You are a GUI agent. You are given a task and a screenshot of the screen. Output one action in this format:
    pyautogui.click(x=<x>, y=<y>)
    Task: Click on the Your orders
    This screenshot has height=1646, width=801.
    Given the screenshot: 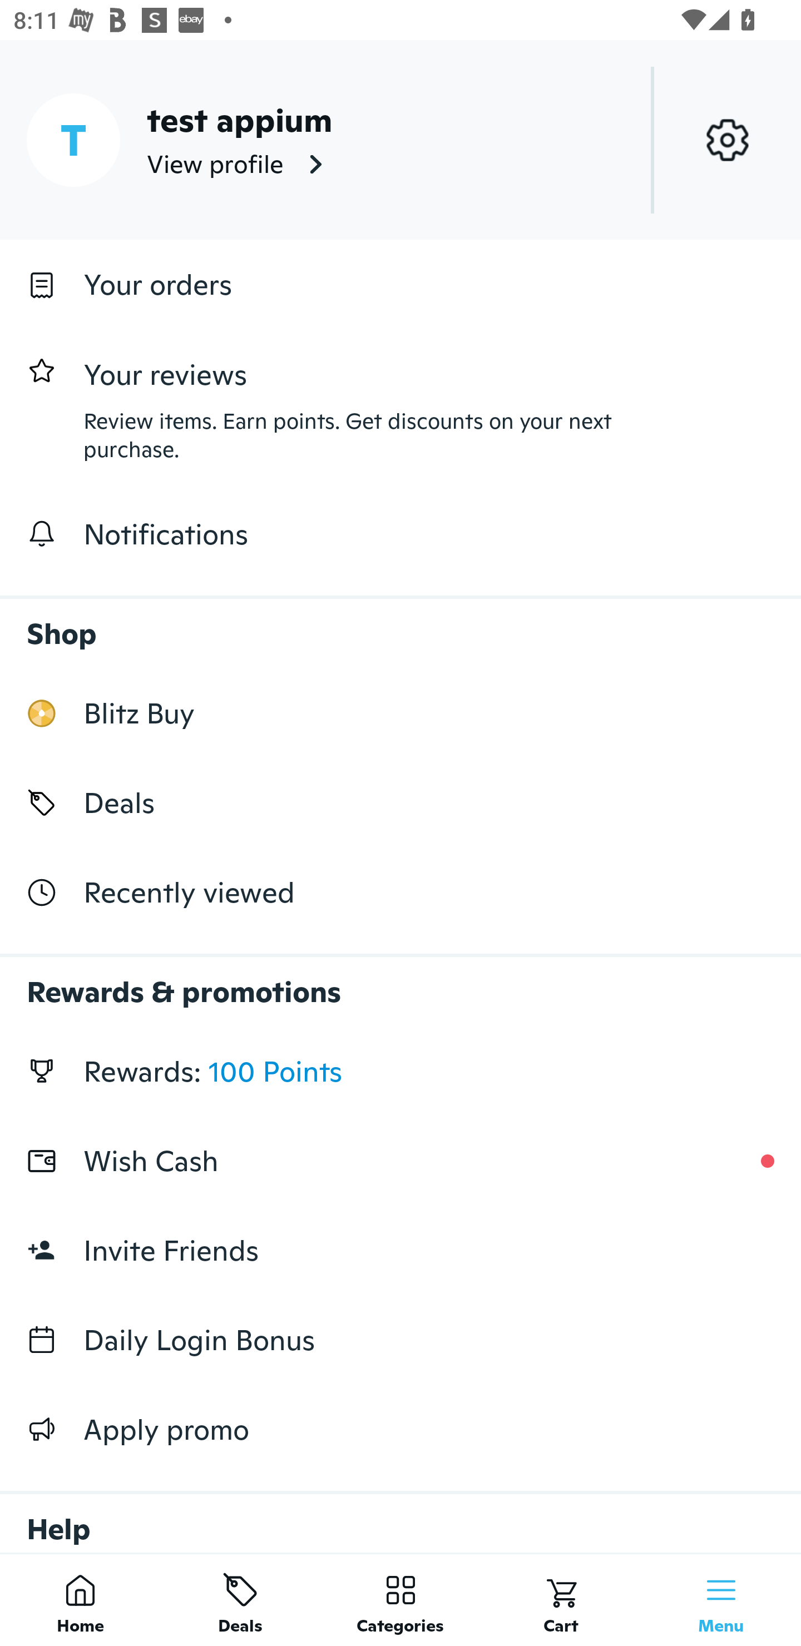 What is the action you would take?
    pyautogui.click(x=400, y=285)
    